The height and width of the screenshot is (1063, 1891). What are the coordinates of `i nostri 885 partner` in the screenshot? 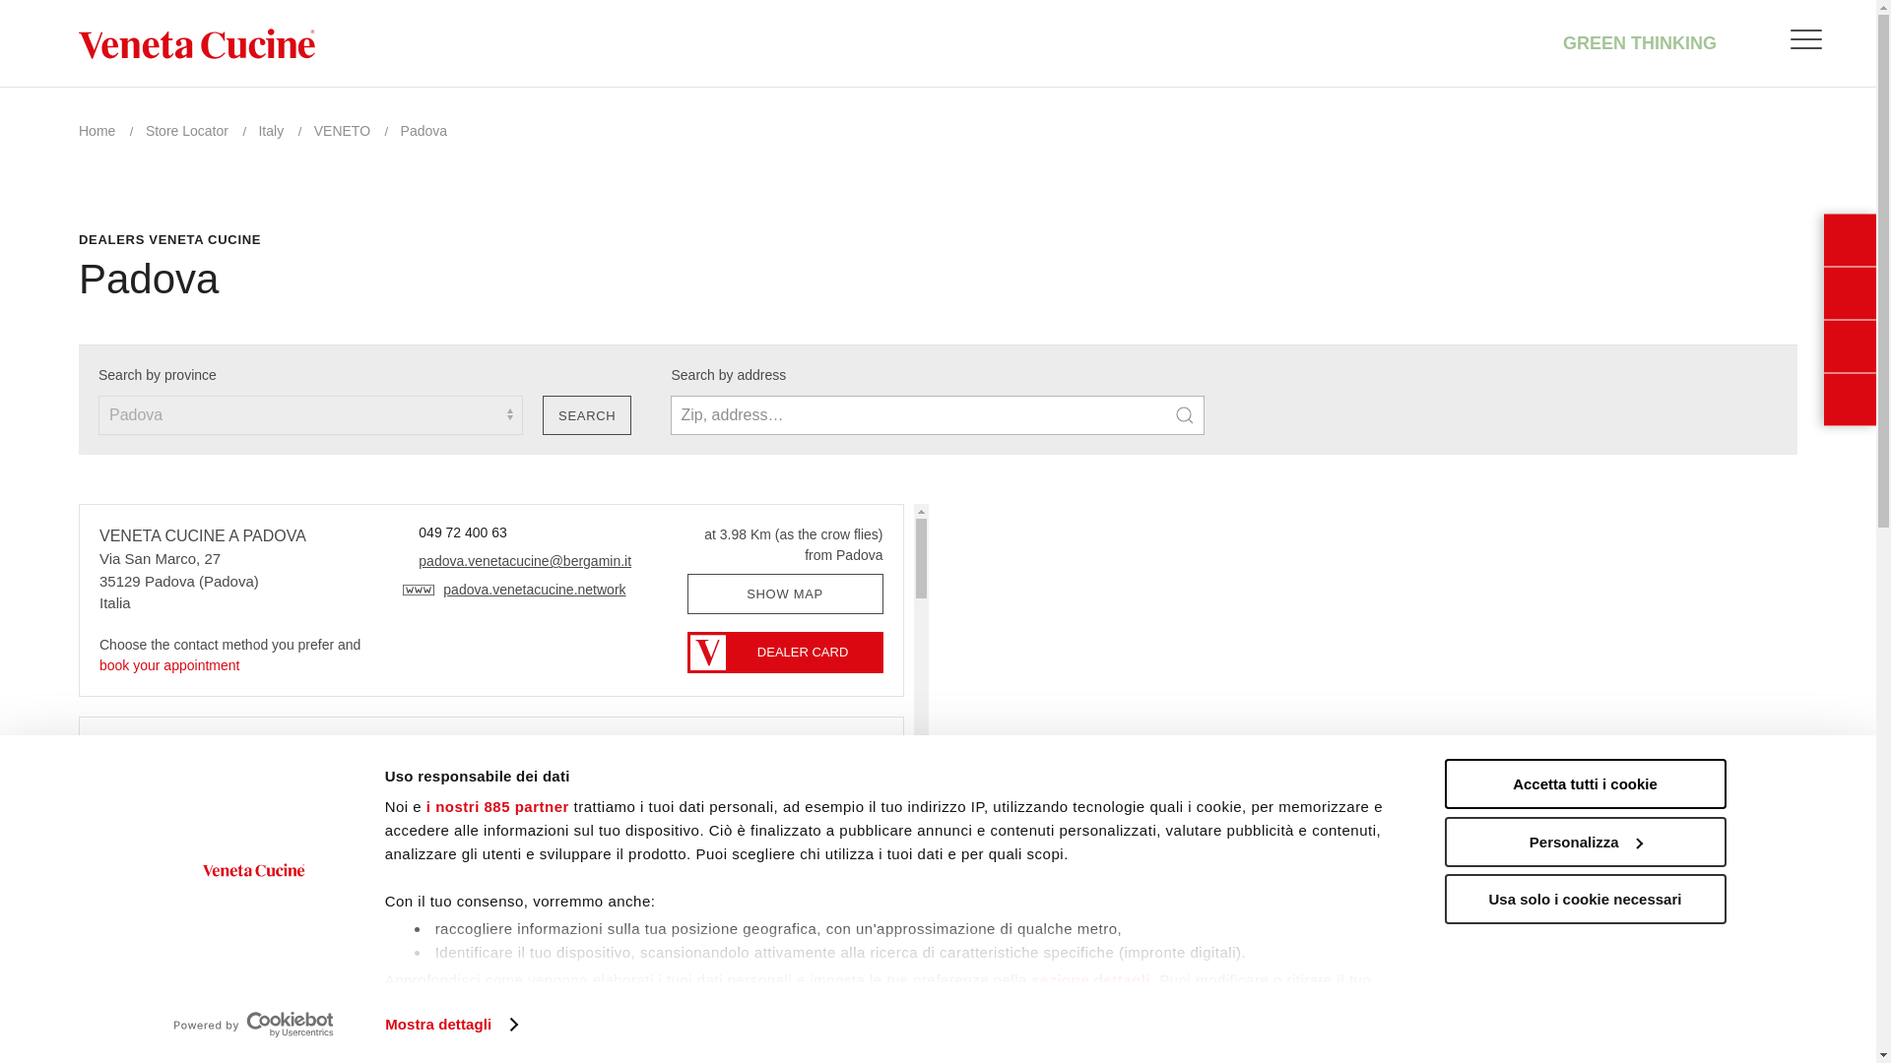 It's located at (497, 807).